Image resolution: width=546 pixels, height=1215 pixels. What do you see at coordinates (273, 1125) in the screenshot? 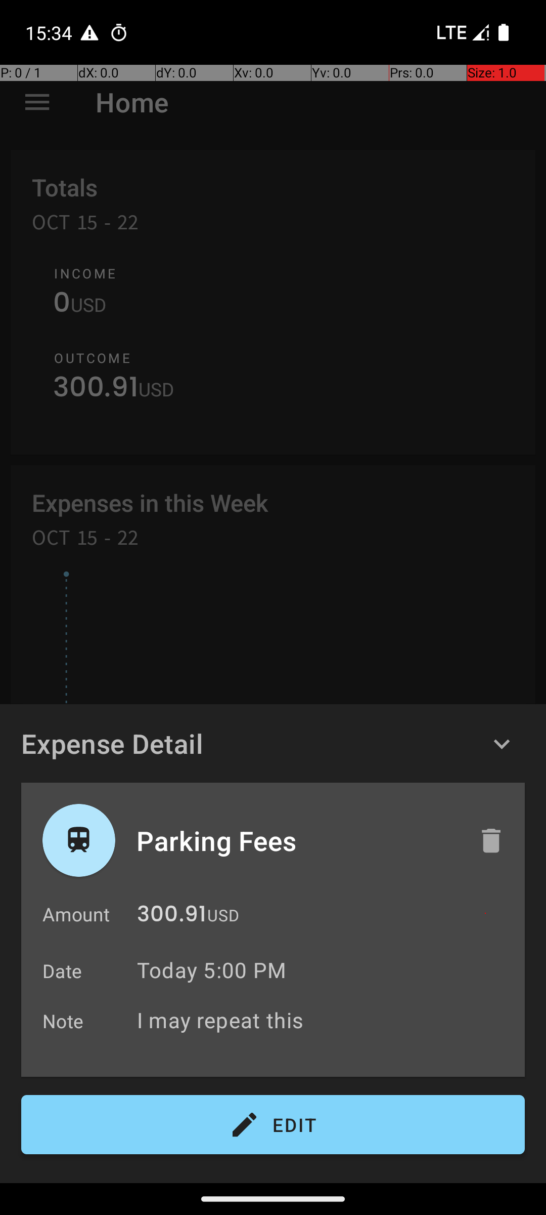
I see `EDIT` at bounding box center [273, 1125].